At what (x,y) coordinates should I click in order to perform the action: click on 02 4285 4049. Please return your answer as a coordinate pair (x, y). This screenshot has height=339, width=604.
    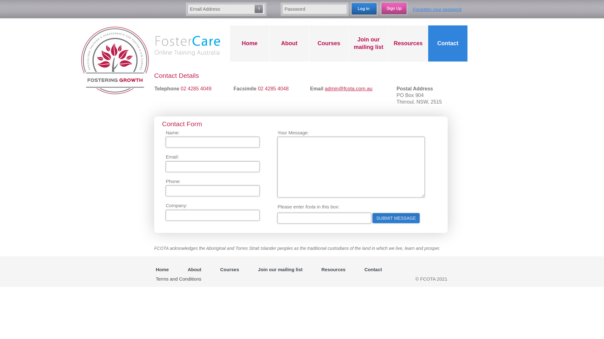
    Looking at the image, I should click on (196, 89).